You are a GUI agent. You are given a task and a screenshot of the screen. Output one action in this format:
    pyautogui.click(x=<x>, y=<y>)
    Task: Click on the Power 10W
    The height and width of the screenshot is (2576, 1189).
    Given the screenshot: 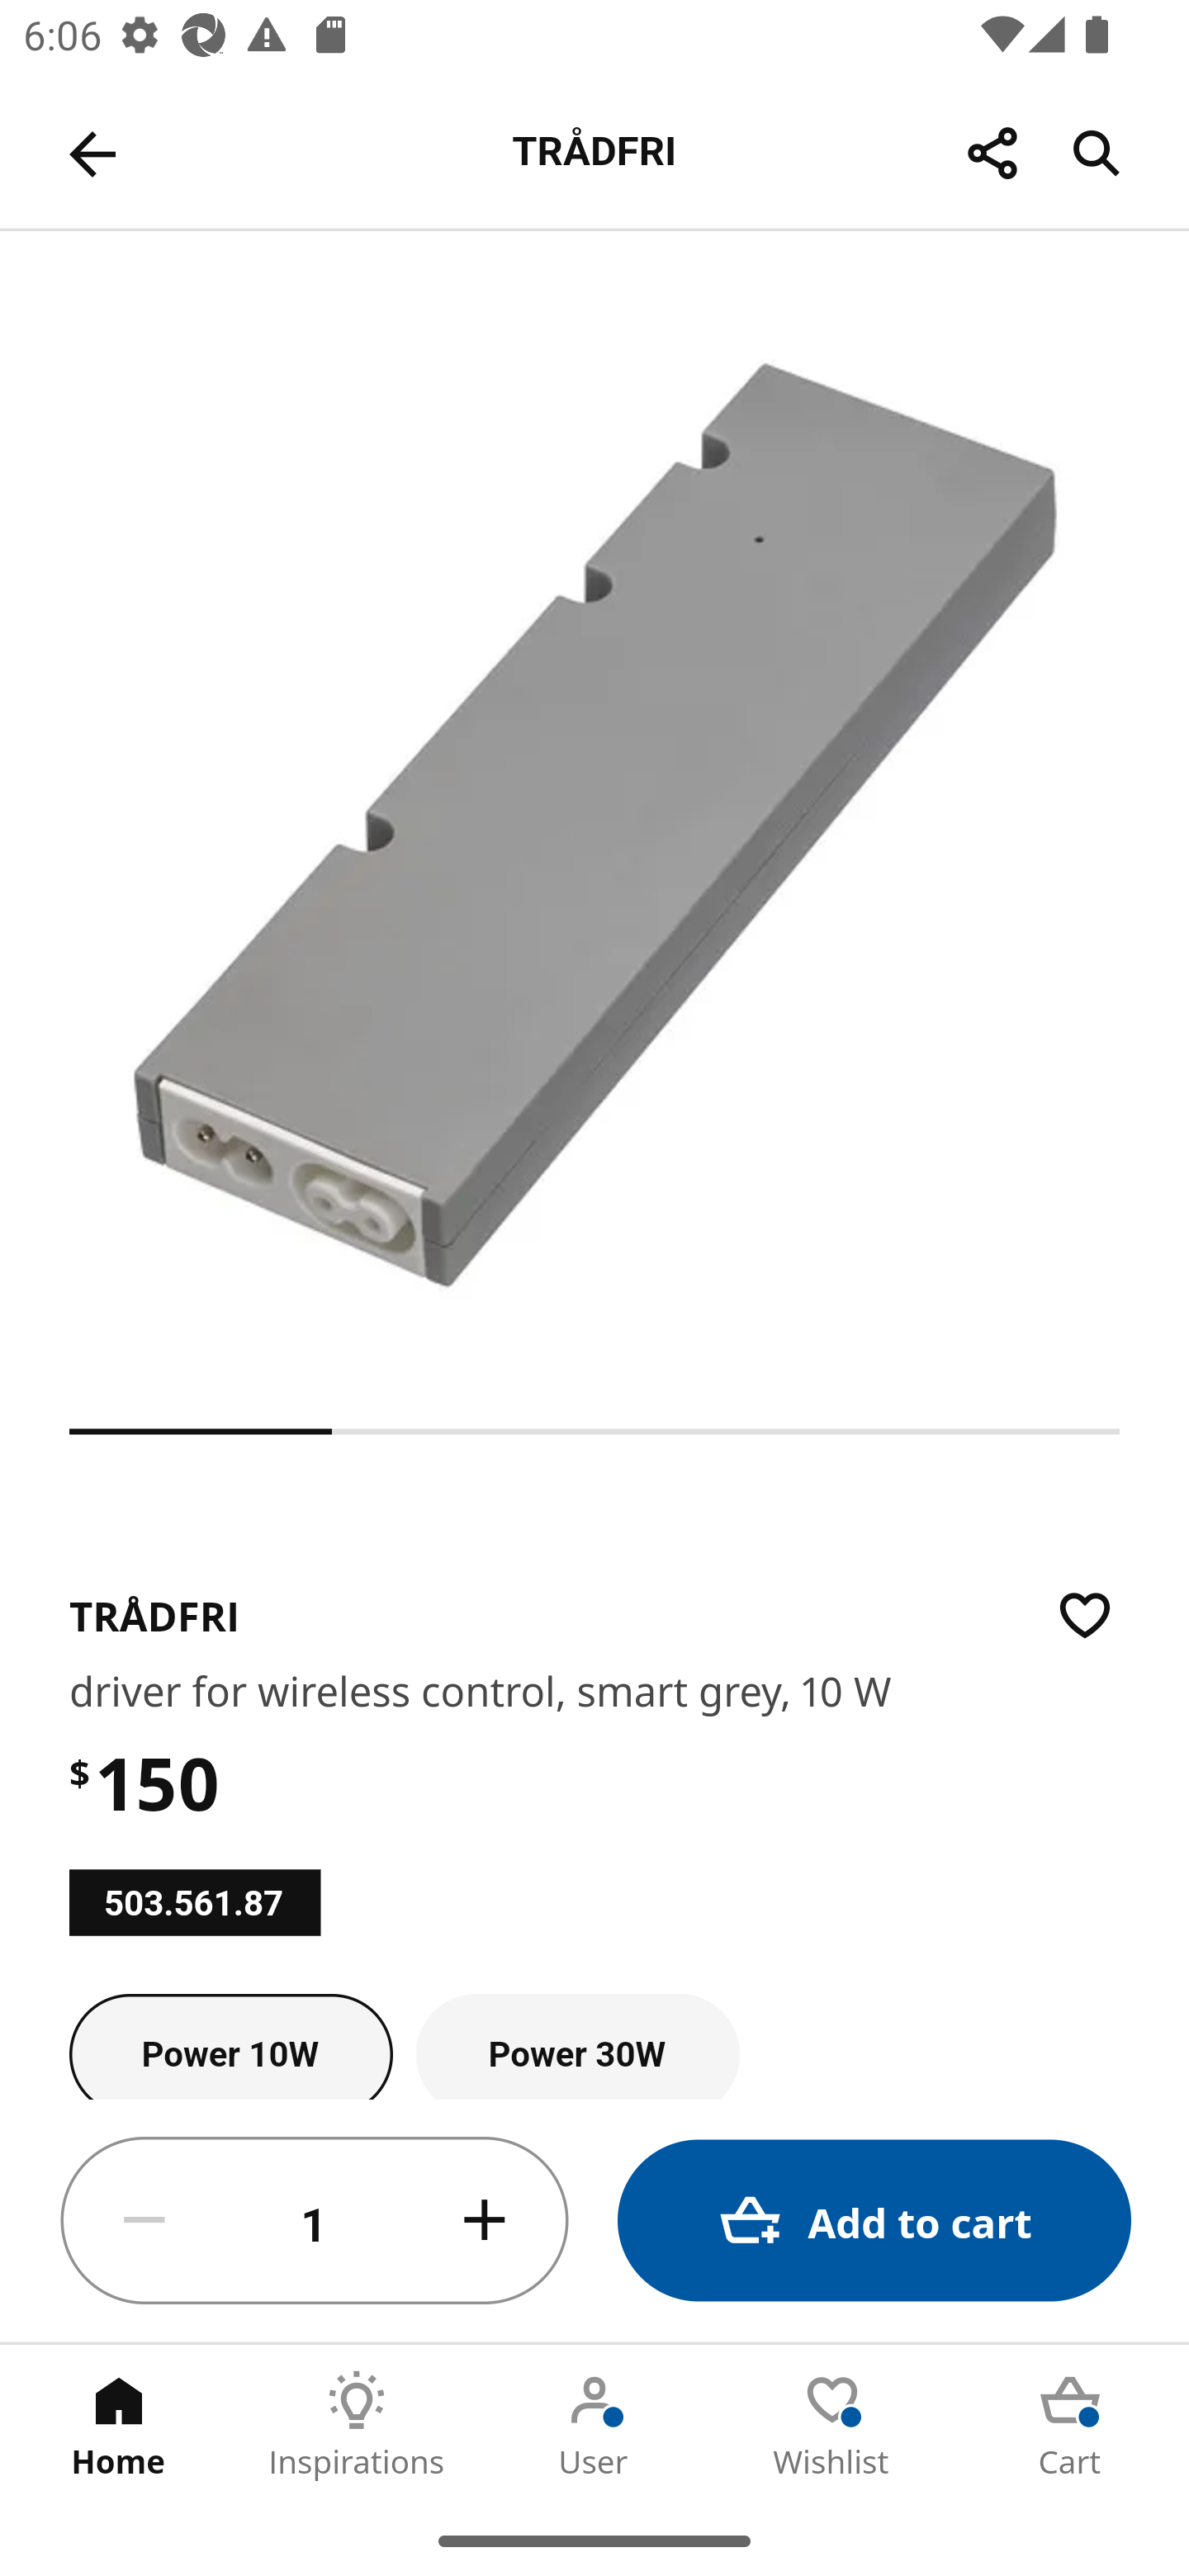 What is the action you would take?
    pyautogui.click(x=231, y=2046)
    